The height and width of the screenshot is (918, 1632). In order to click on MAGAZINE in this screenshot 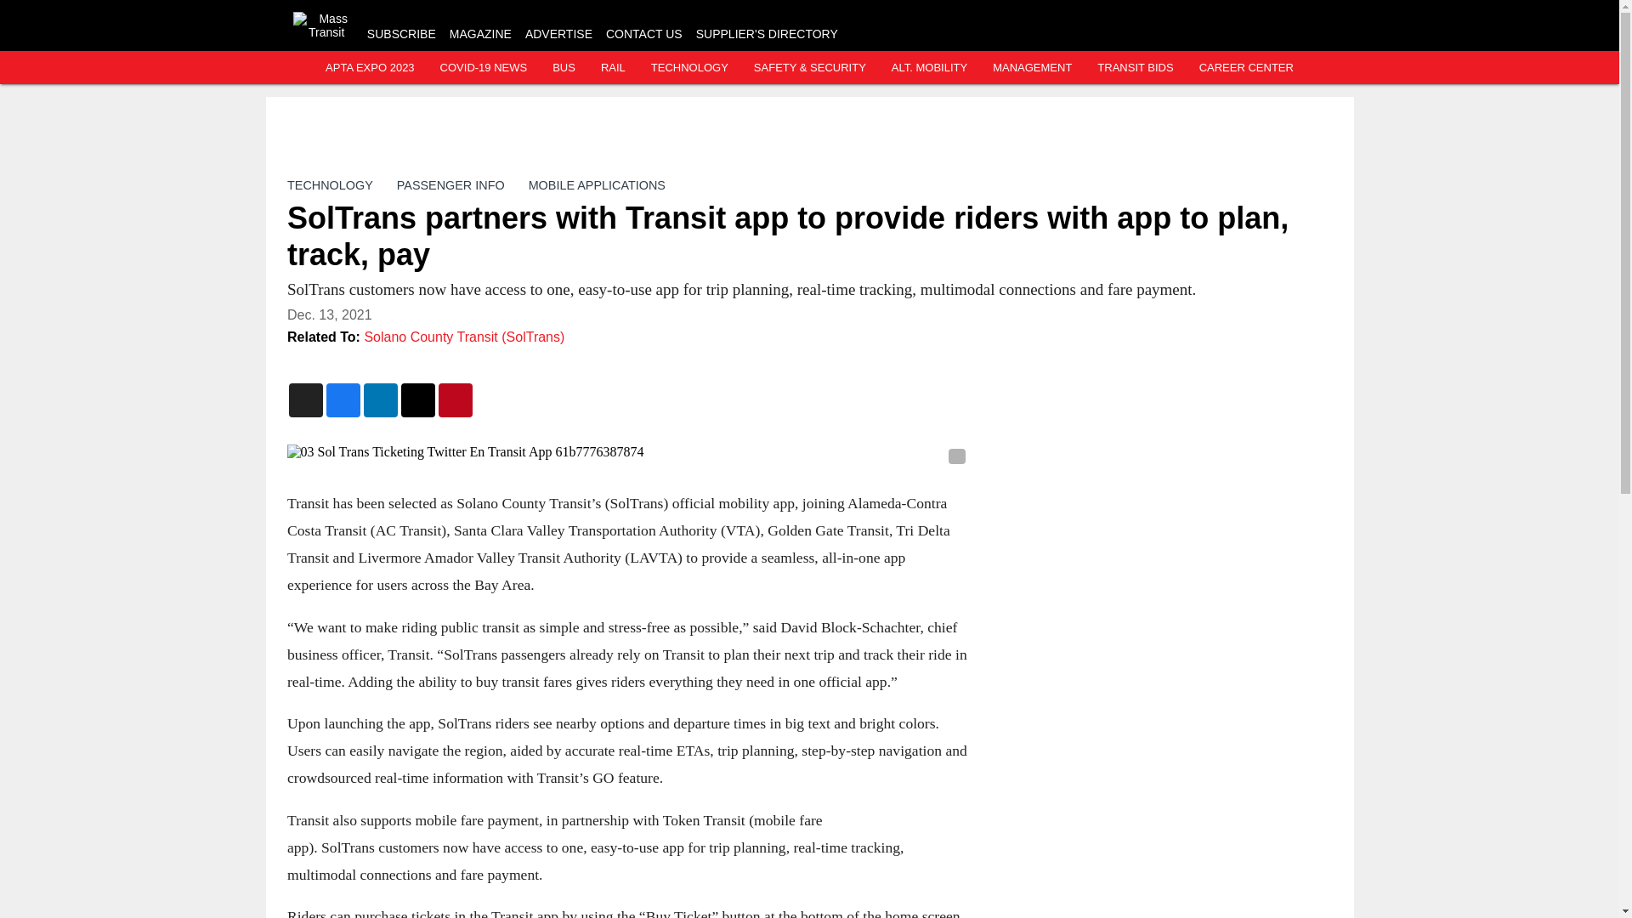, I will do `click(481, 34)`.